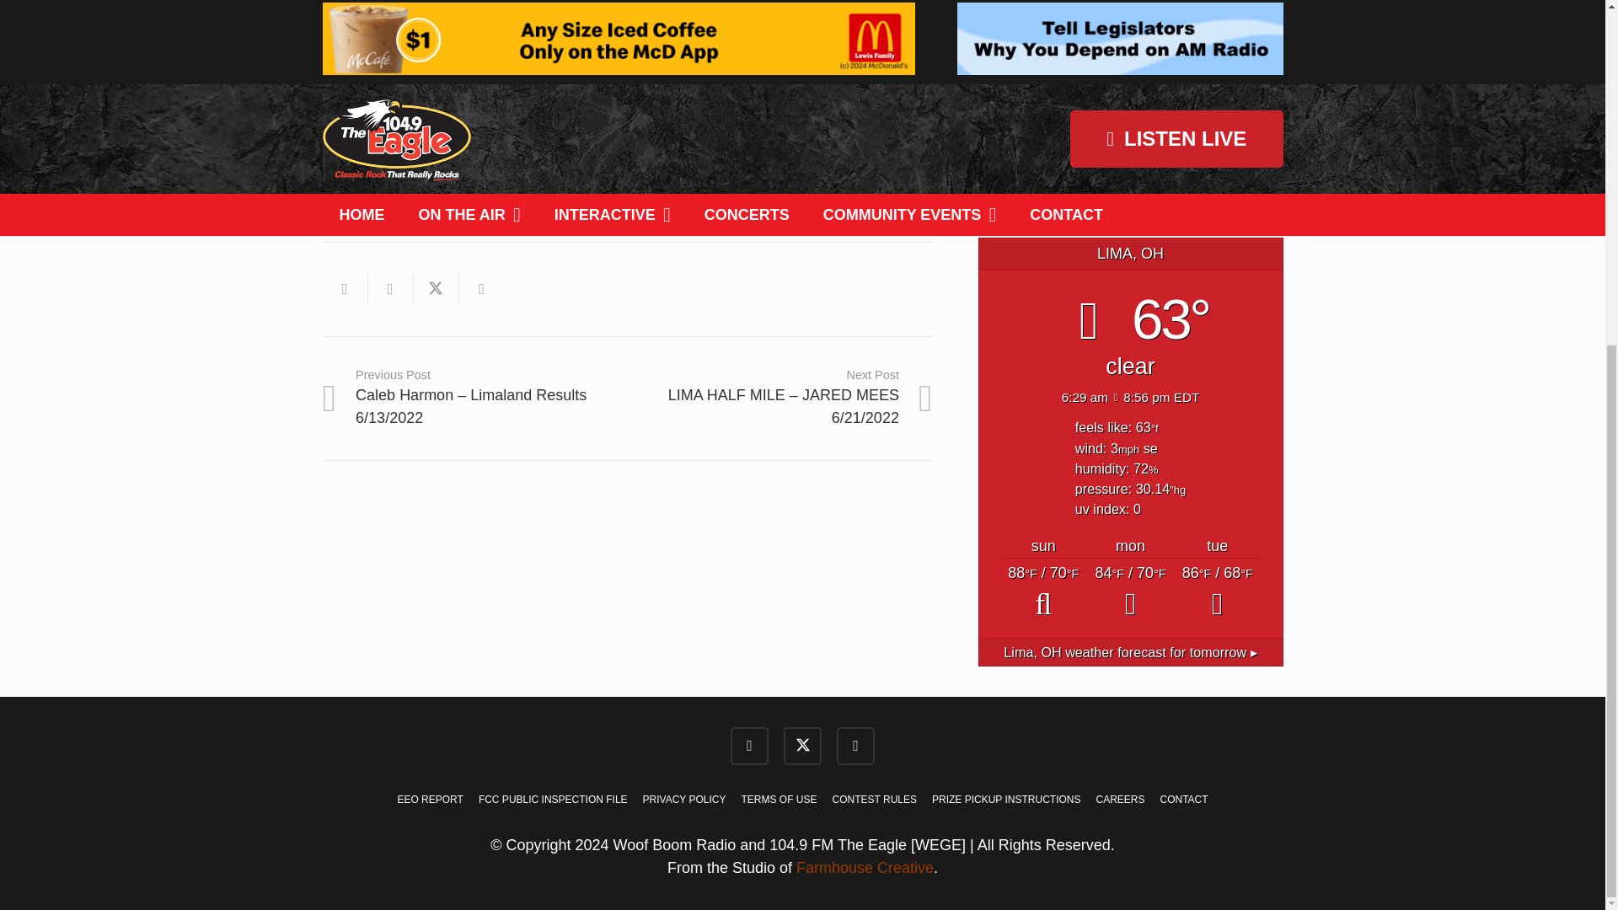 This screenshot has width=1618, height=910. Describe the element at coordinates (863, 170) in the screenshot. I see `Mute` at that location.